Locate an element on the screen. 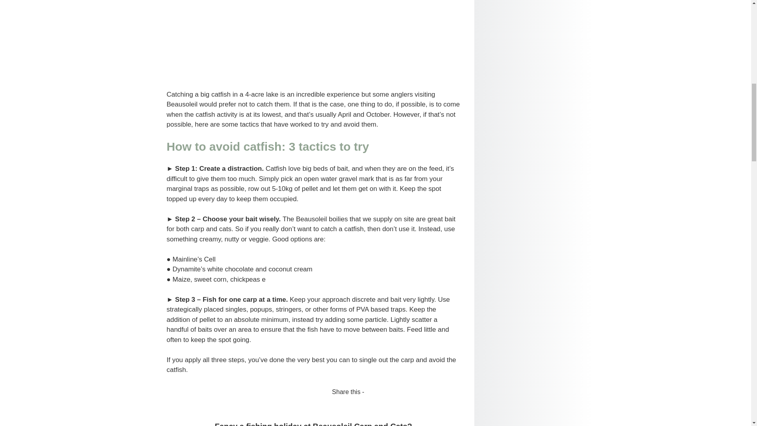  facebook is located at coordinates (176, 396).